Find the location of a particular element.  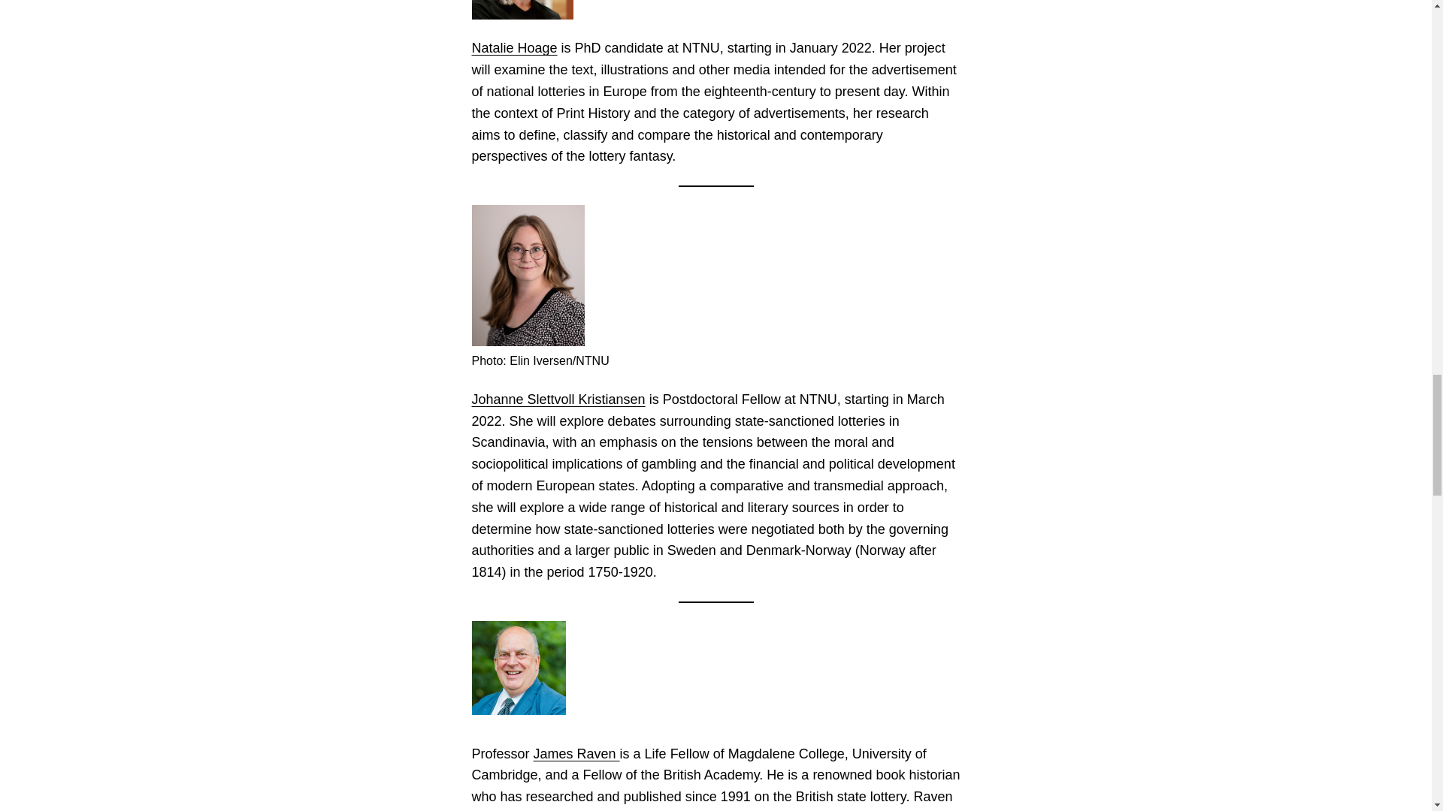

Johanne Slettvoll Kristiansen is located at coordinates (558, 399).